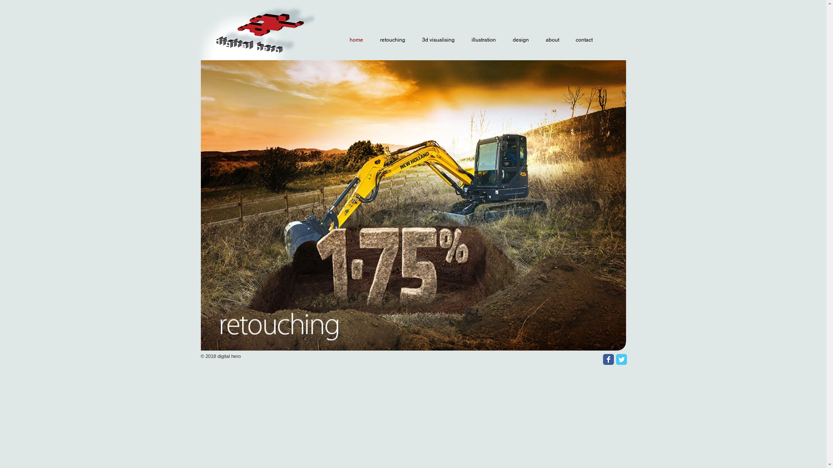  Describe the element at coordinates (255, 60) in the screenshot. I see `DH 3D glow logo.png` at that location.